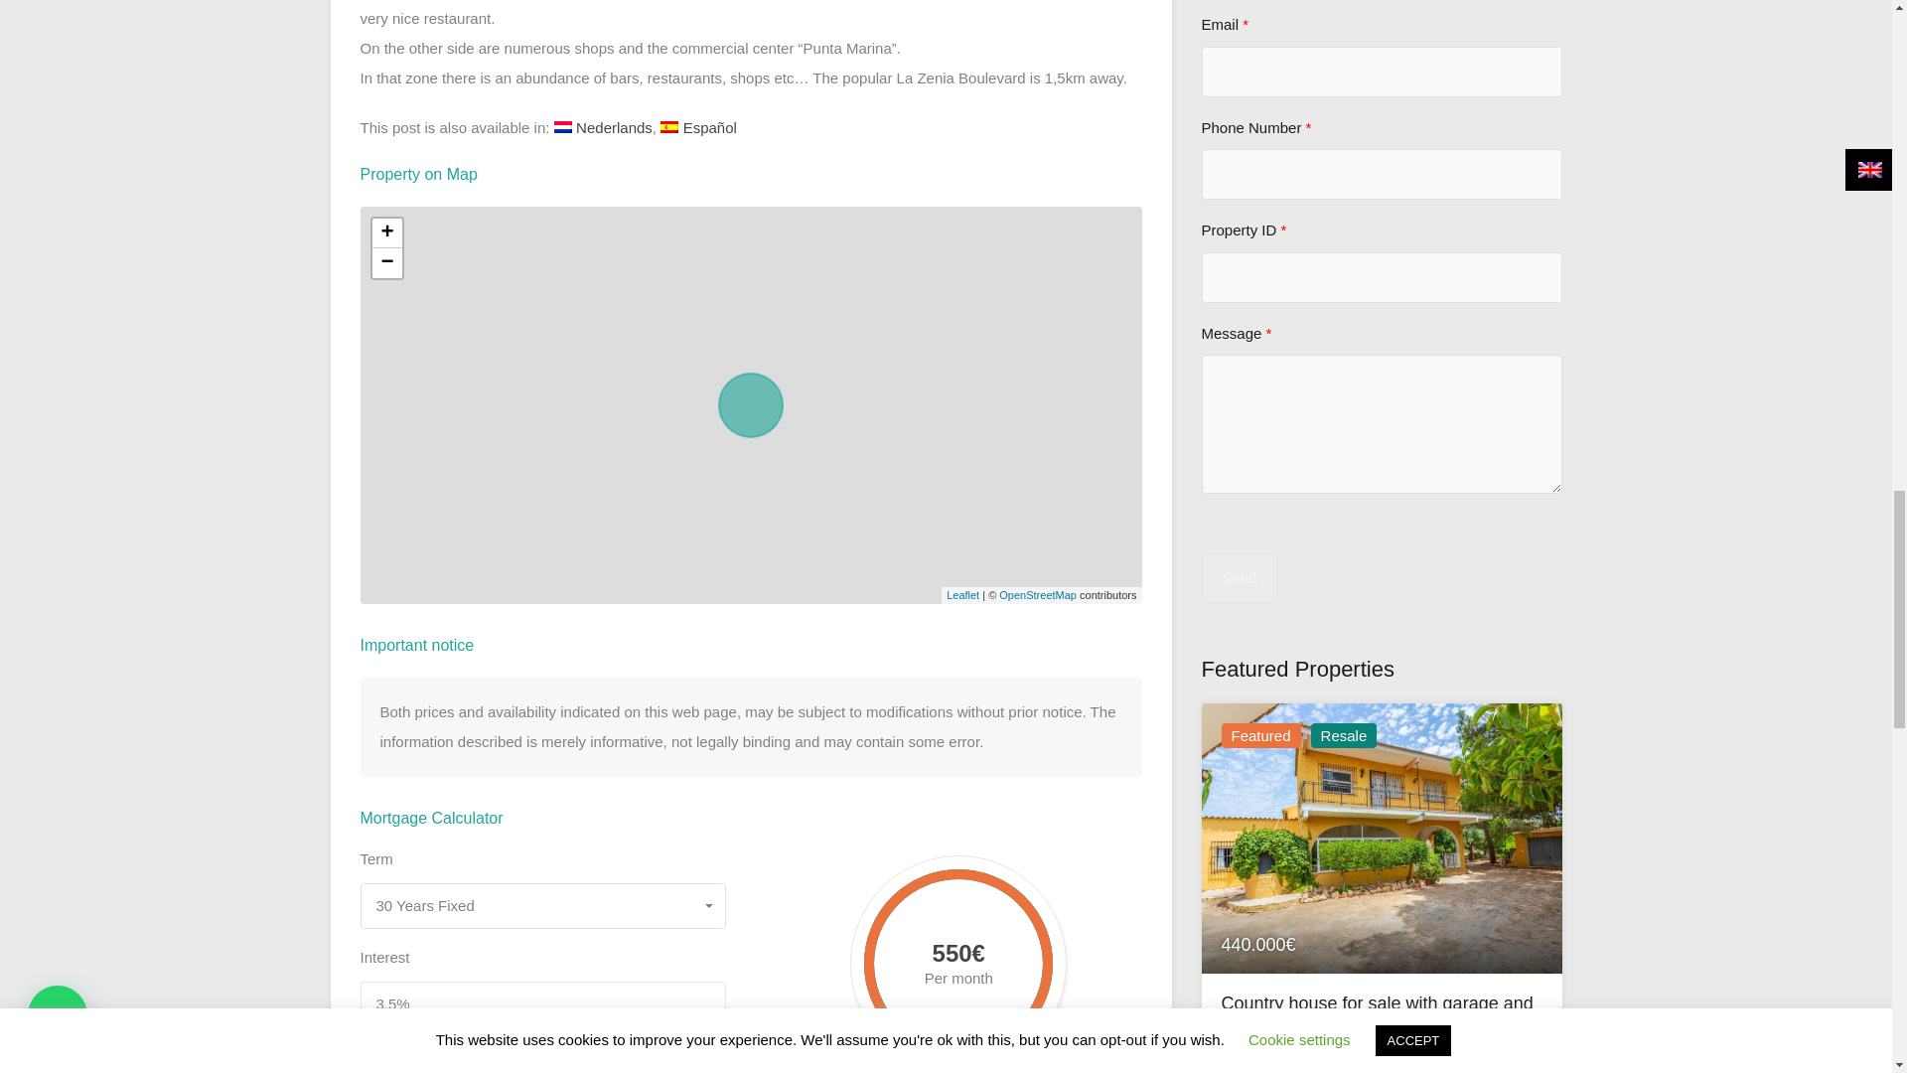 The height and width of the screenshot is (1073, 1907). I want to click on 30 Years Fixed, so click(542, 906).